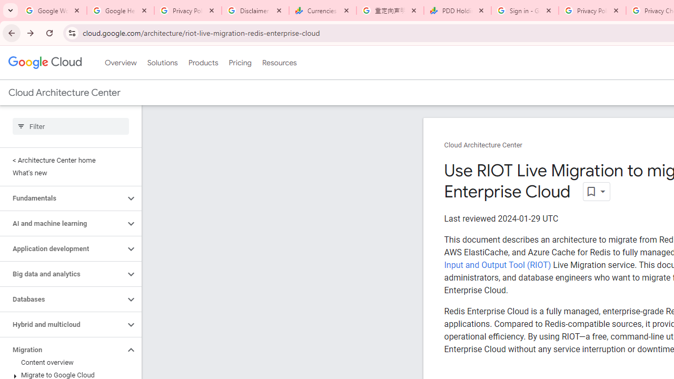 The height and width of the screenshot is (379, 674). I want to click on Currencies - Google Finance, so click(323, 11).